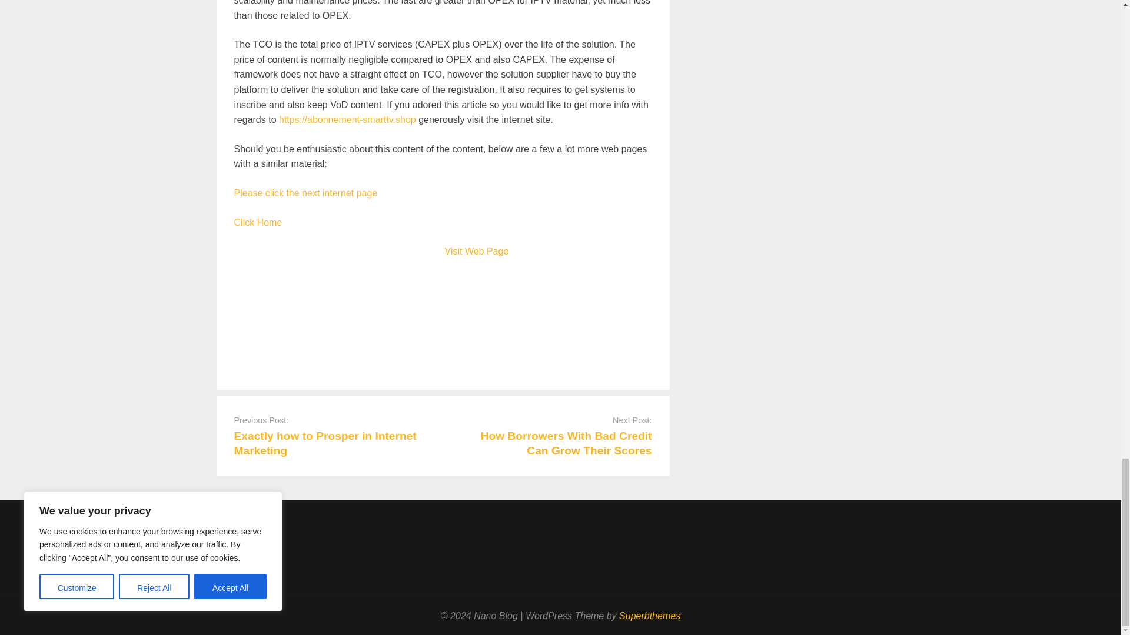 The width and height of the screenshot is (1130, 635). Describe the element at coordinates (566, 443) in the screenshot. I see `How Borrowers With Bad Credit Can Grow Their Scores` at that location.